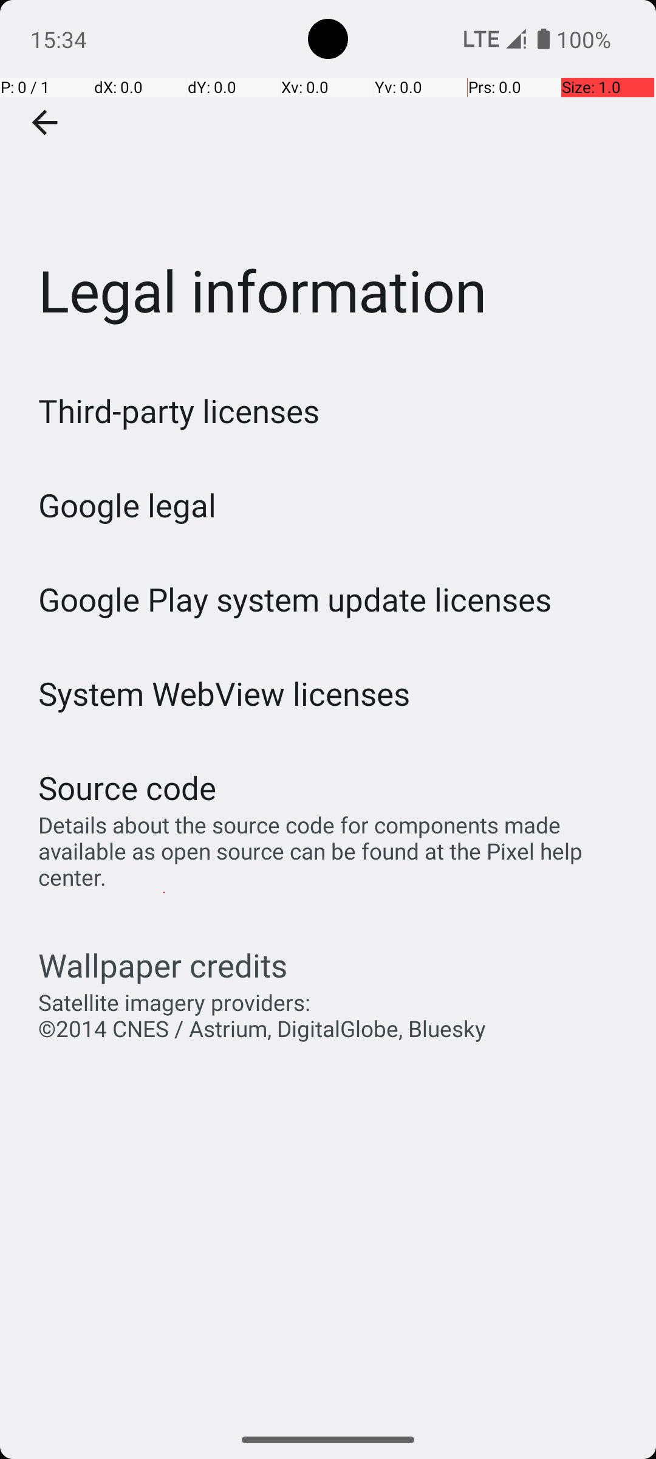 The height and width of the screenshot is (1459, 656). I want to click on Source code, so click(128, 788).